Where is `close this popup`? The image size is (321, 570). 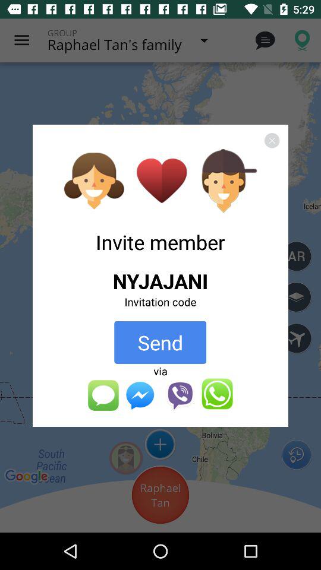 close this popup is located at coordinates (272, 140).